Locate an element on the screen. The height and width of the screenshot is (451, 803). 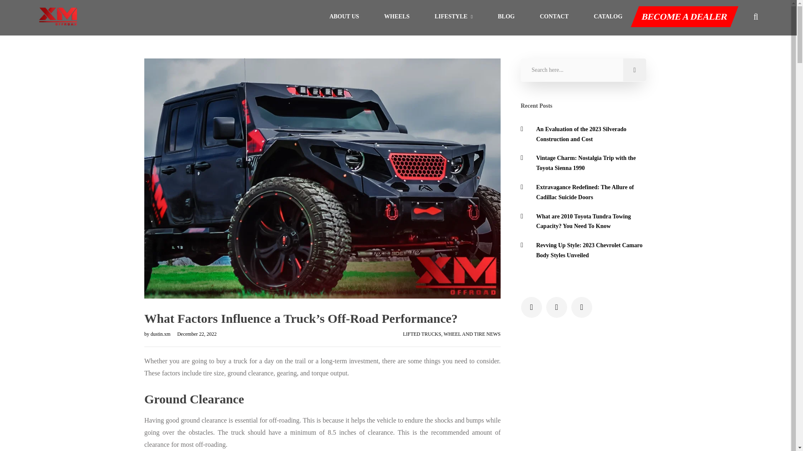
WHEELS is located at coordinates (397, 17).